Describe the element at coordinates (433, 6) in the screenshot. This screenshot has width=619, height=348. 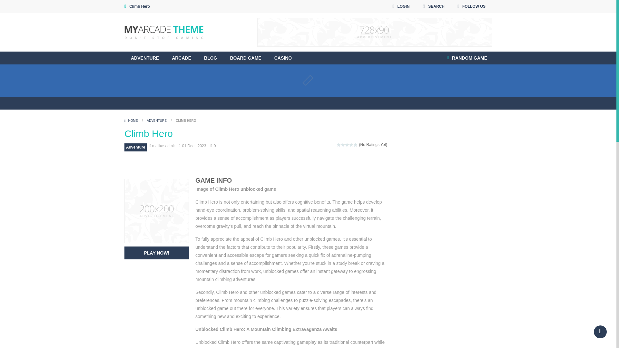
I see `SEARCH` at that location.